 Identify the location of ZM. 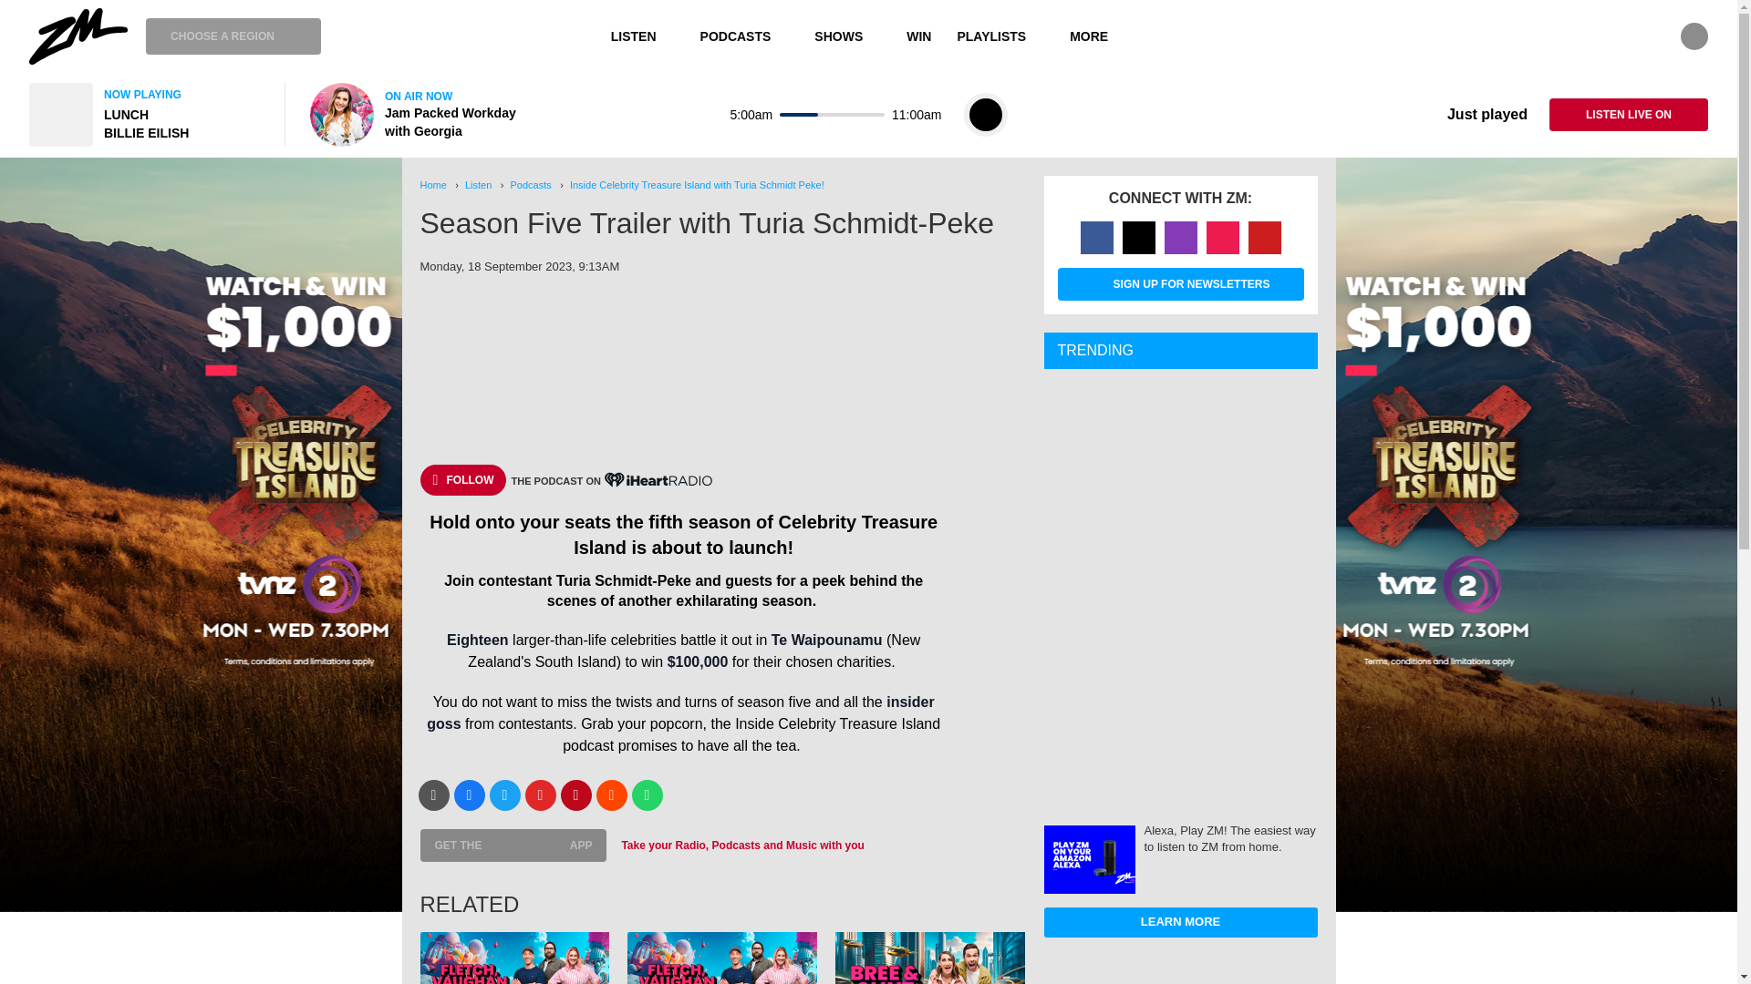
(78, 36).